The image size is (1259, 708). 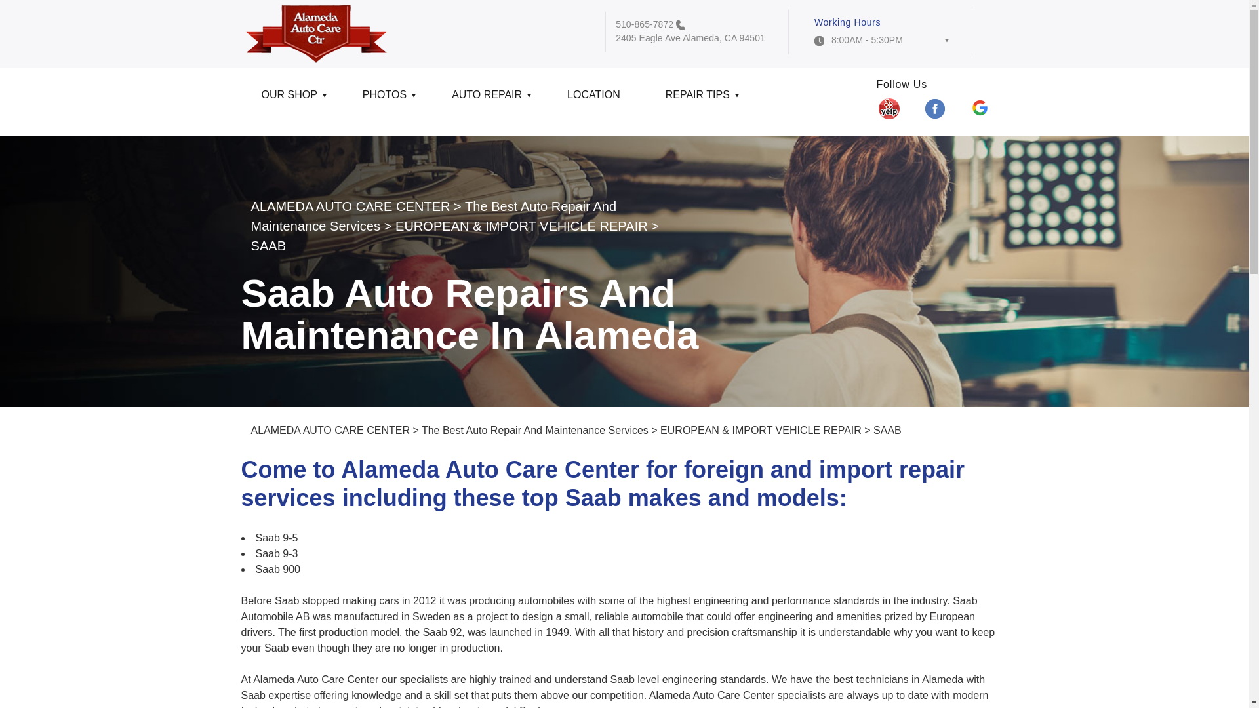 What do you see at coordinates (535, 430) in the screenshot?
I see `The Best Auto Repair And Maintenance Services` at bounding box center [535, 430].